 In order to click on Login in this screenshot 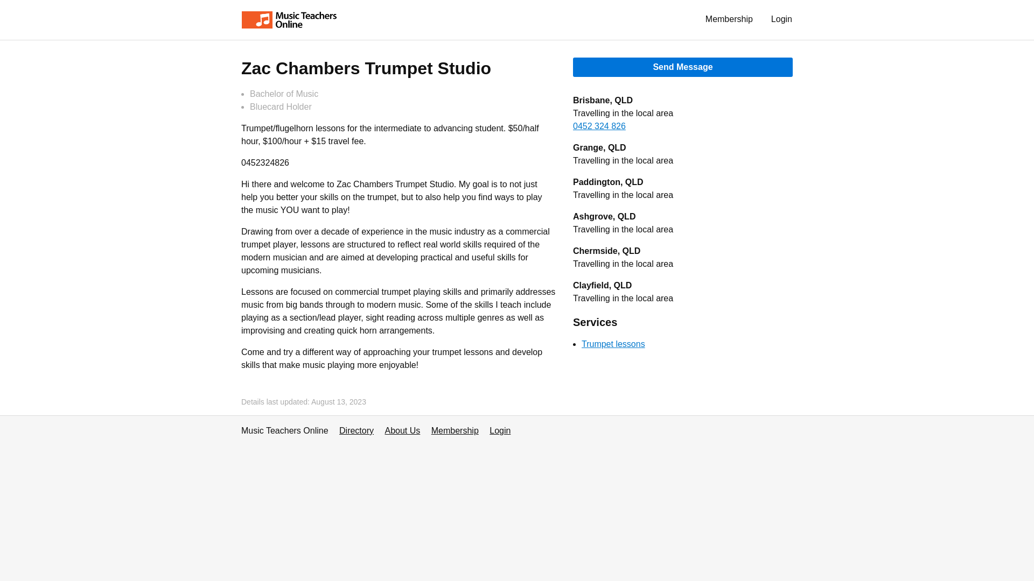, I will do `click(782, 19)`.